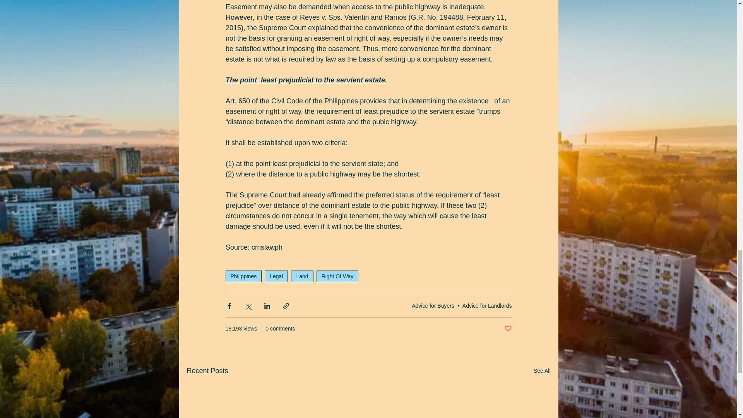 This screenshot has width=743, height=418. I want to click on Philippines, so click(243, 276).